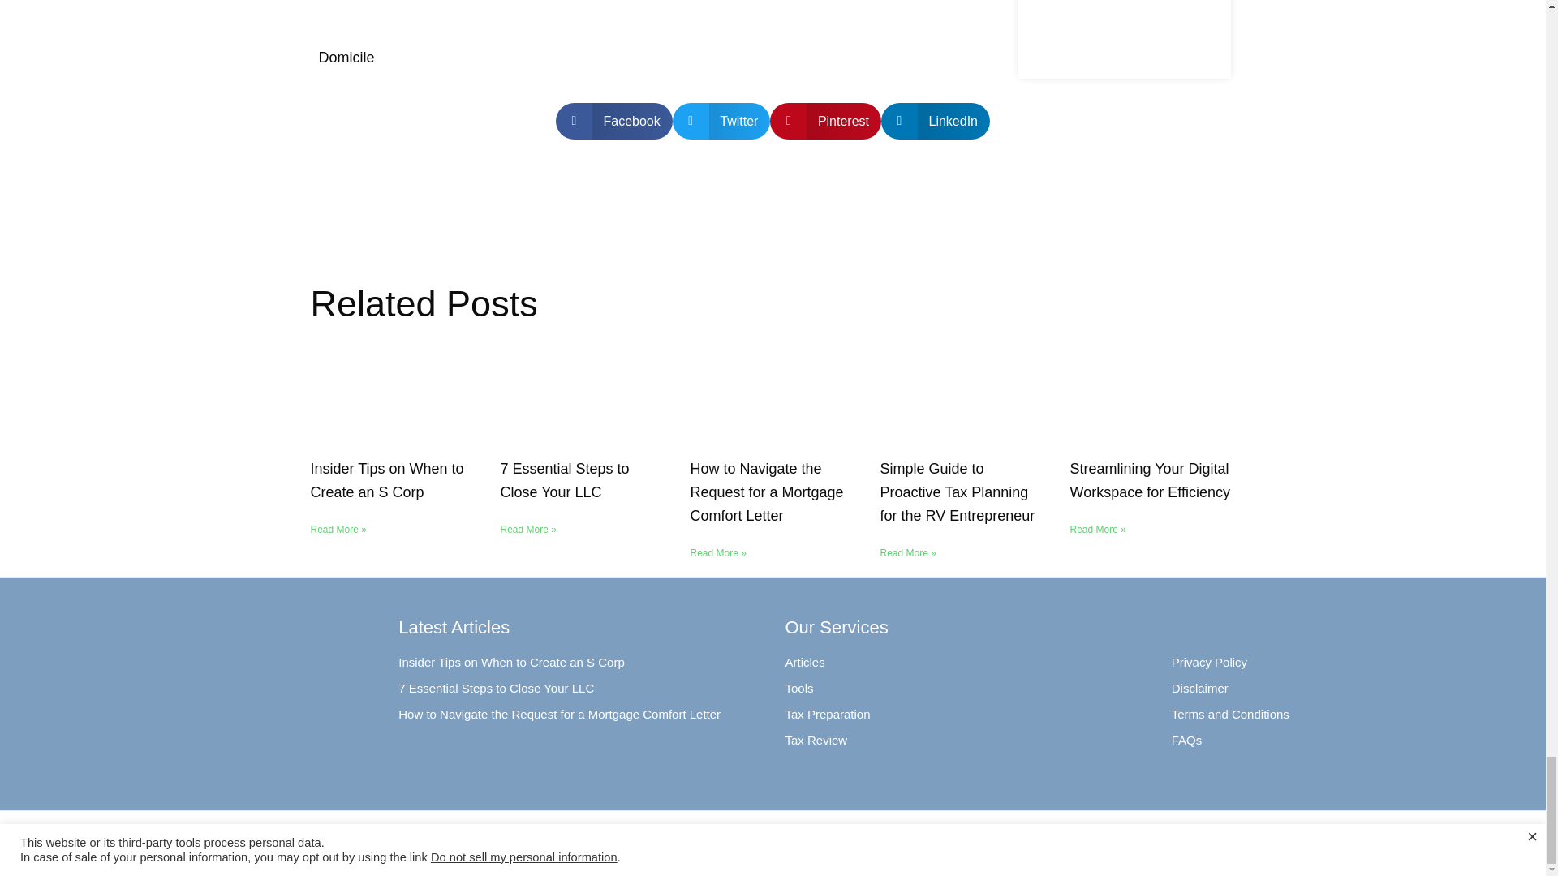 The height and width of the screenshot is (876, 1558). What do you see at coordinates (562, 23) in the screenshot?
I see `Top Considerations When Choosing Your Domicile State` at bounding box center [562, 23].